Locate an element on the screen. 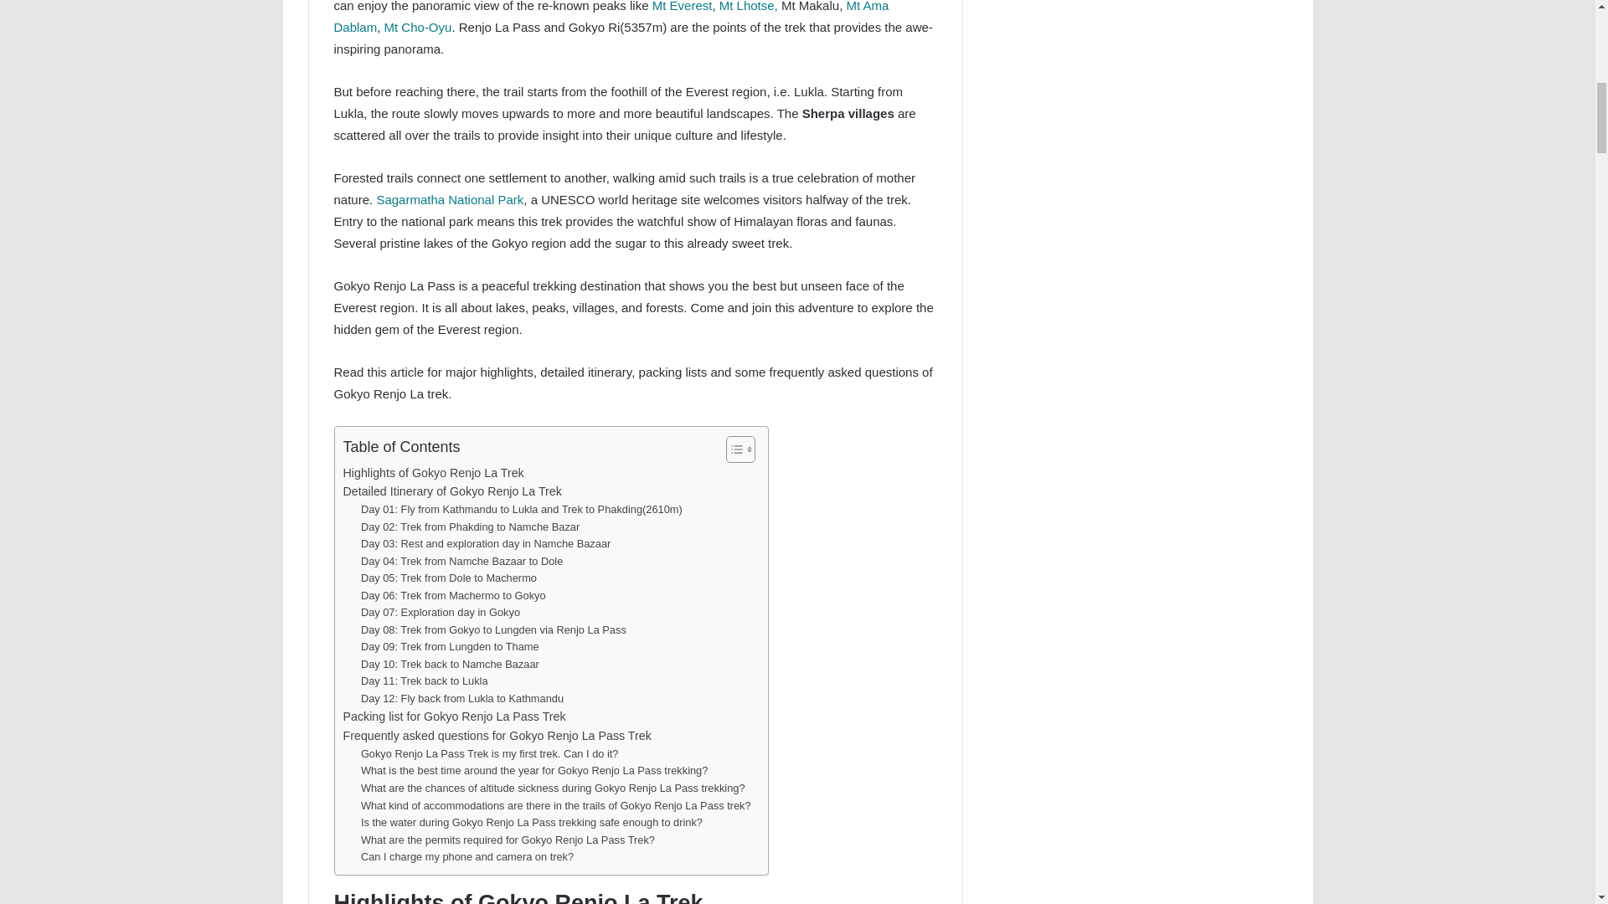 The image size is (1608, 904). Mt Lhotse, is located at coordinates (749, 7).